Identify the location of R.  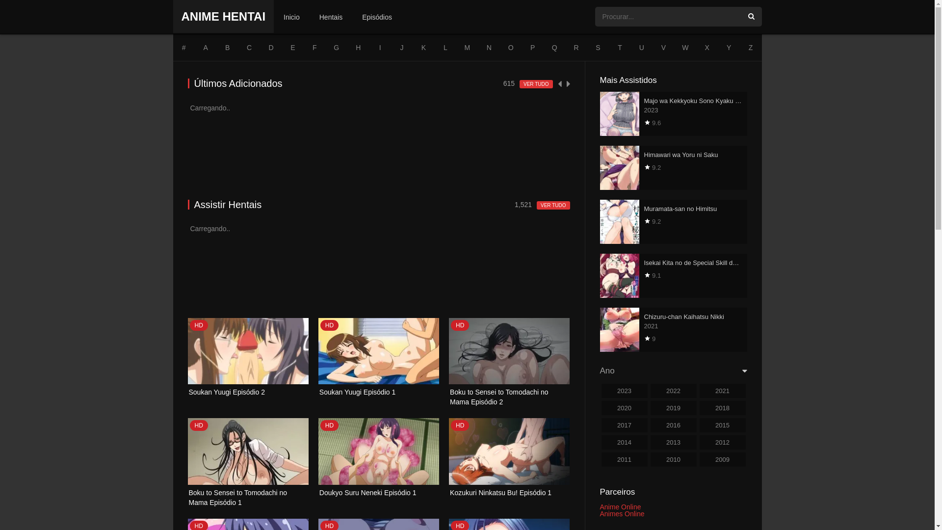
(576, 48).